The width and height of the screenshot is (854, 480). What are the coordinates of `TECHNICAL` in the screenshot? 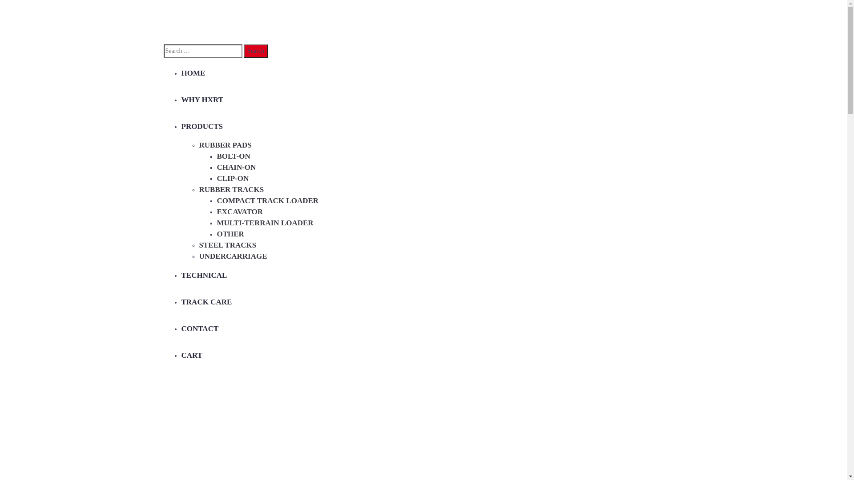 It's located at (205, 276).